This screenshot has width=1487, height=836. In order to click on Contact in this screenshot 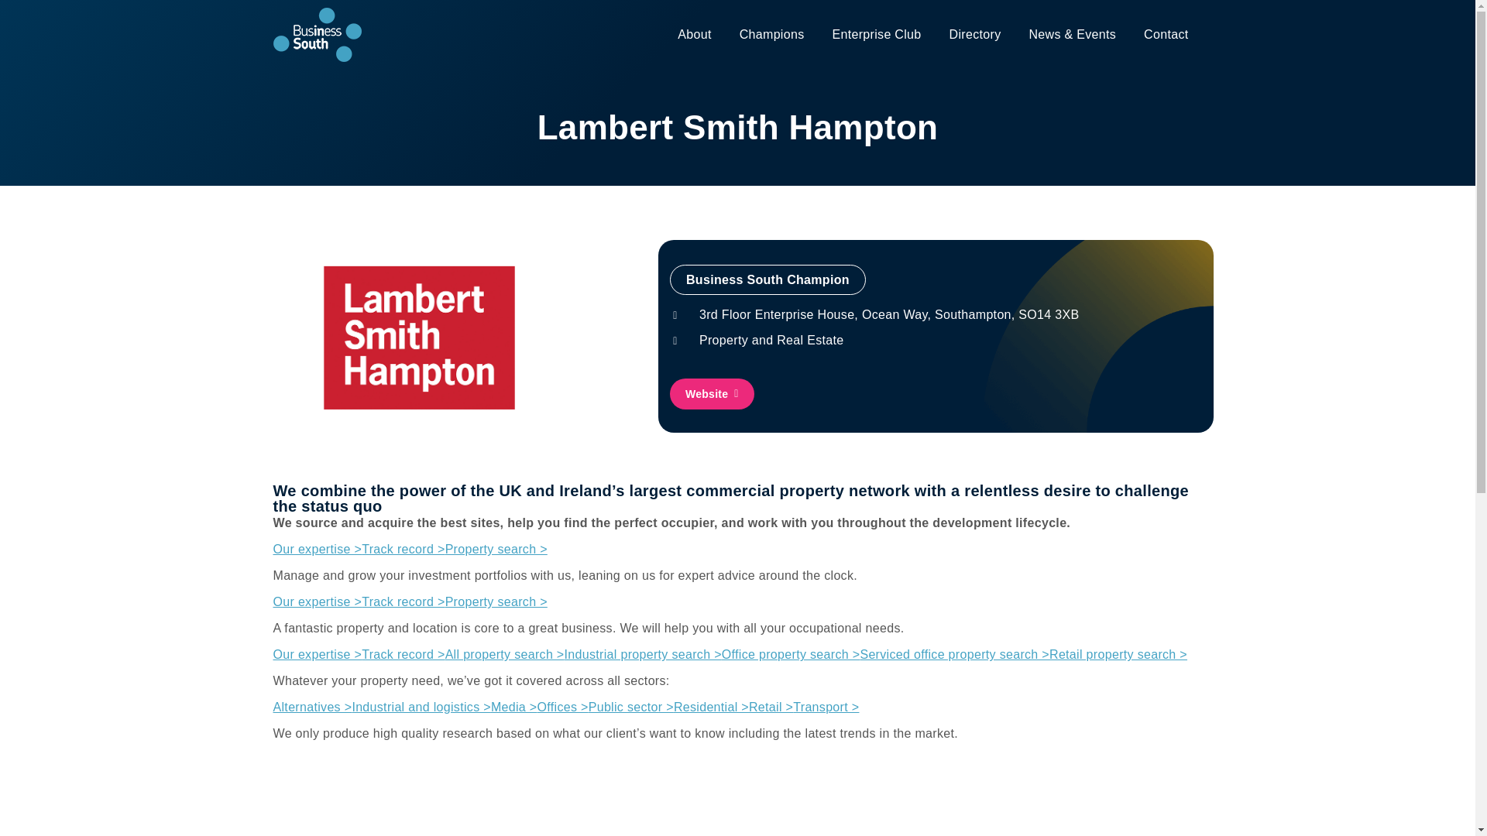, I will do `click(1165, 35)`.